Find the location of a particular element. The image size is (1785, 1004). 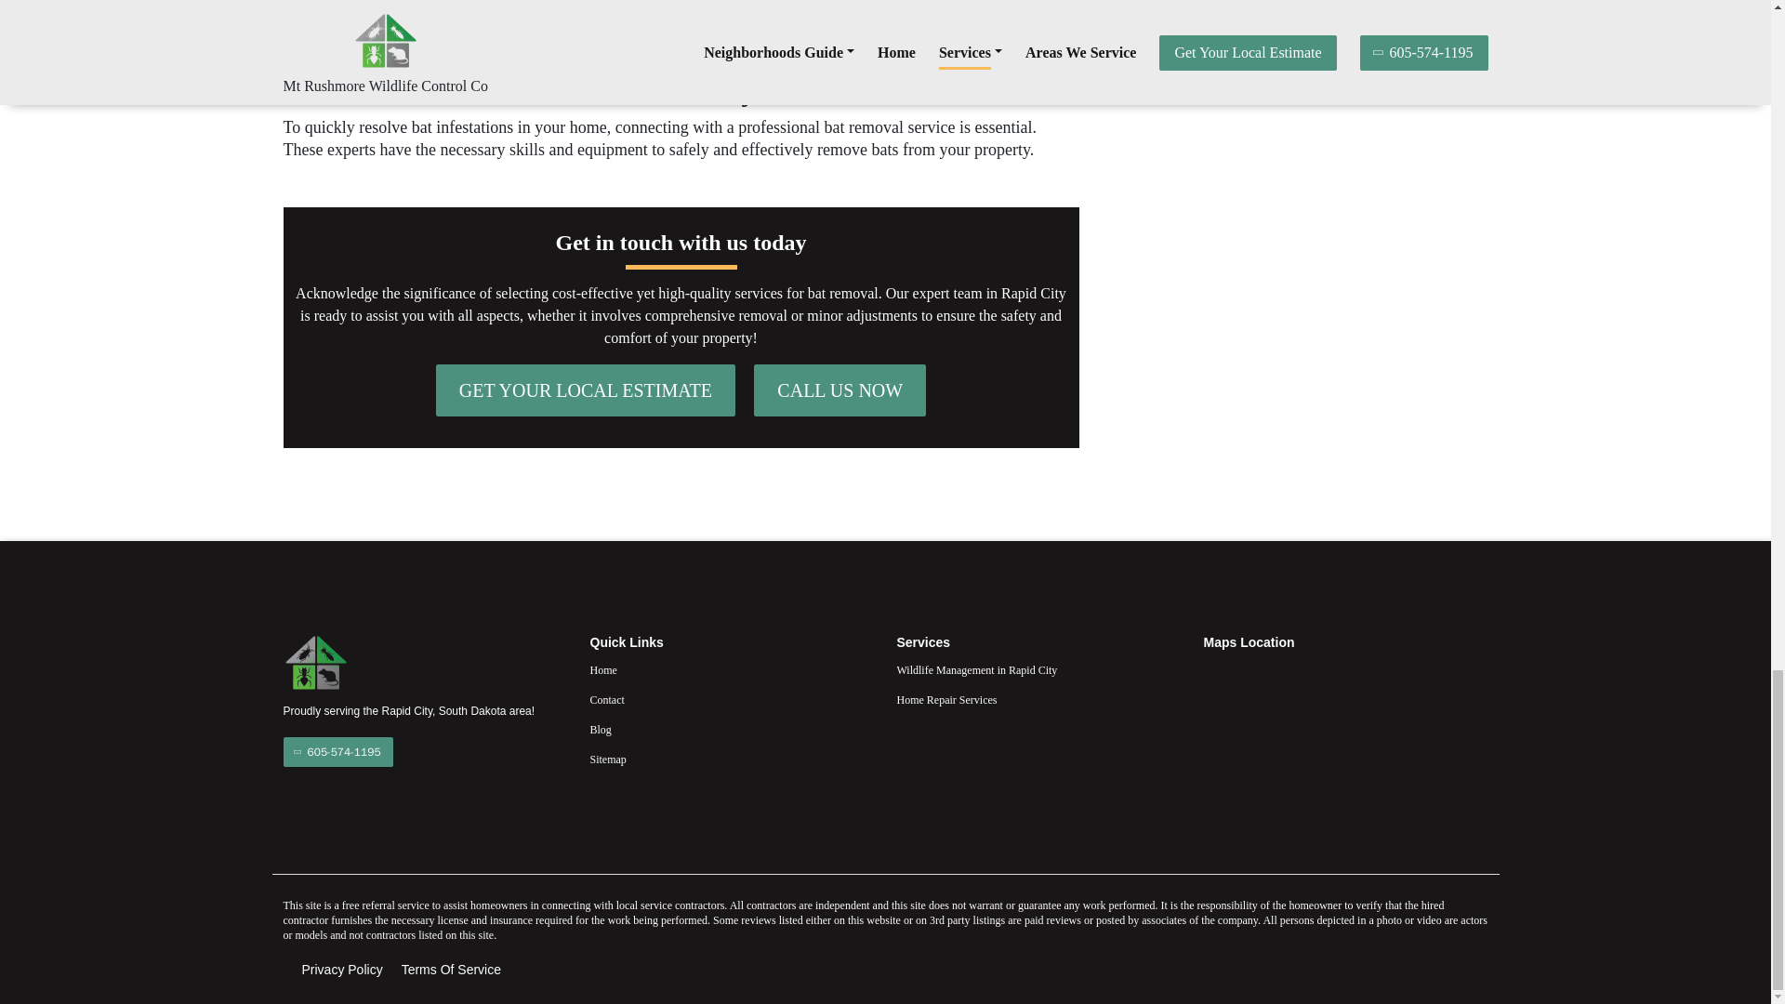

GET YOUR LOCAL ESTIMATE is located at coordinates (586, 390).